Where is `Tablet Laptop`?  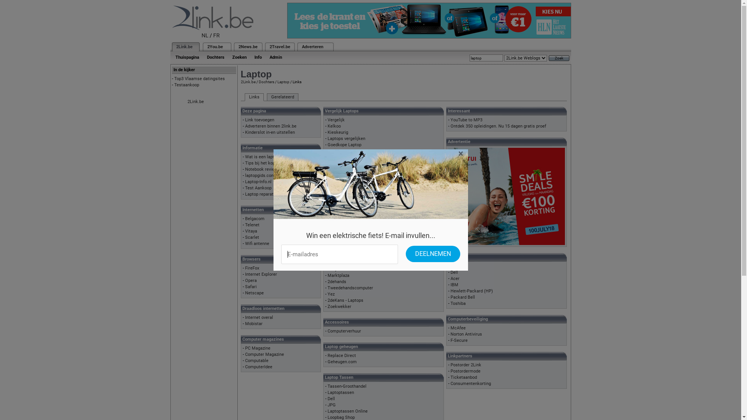 Tablet Laptop is located at coordinates (341, 213).